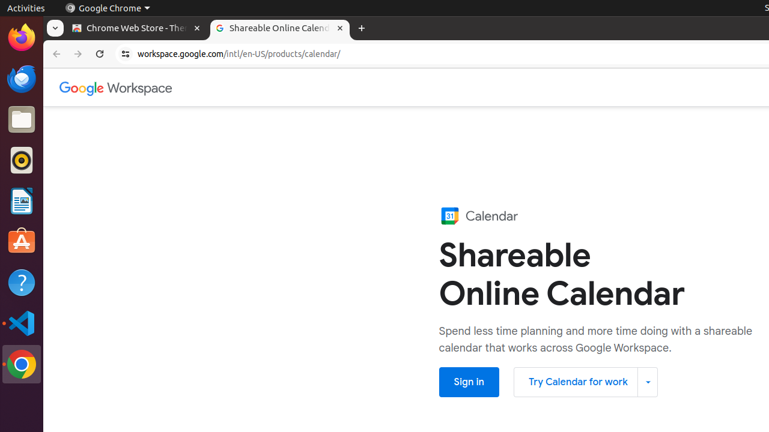 The image size is (769, 432). Describe the element at coordinates (280, 29) in the screenshot. I see `Shareable Online Calendar and Scheduling - Google Calendar` at that location.